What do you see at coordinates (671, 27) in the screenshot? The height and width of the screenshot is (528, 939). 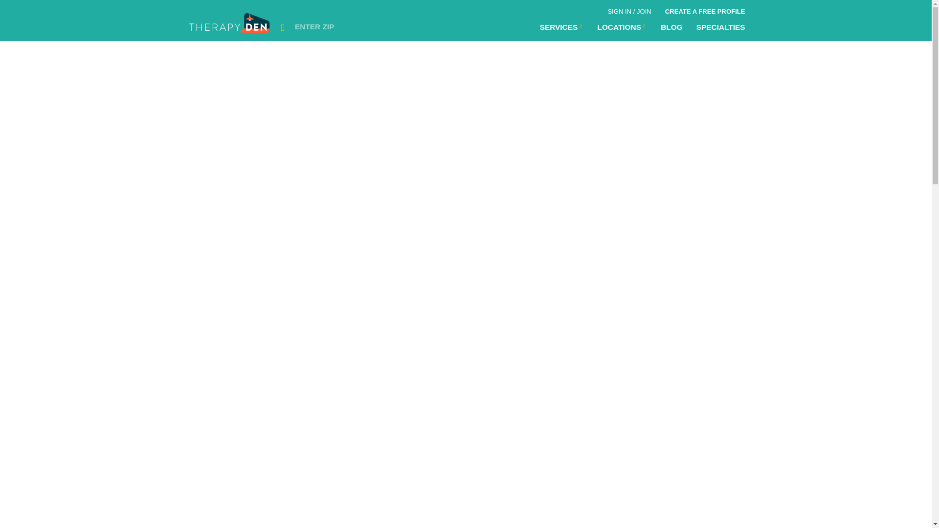 I see `Blog` at bounding box center [671, 27].